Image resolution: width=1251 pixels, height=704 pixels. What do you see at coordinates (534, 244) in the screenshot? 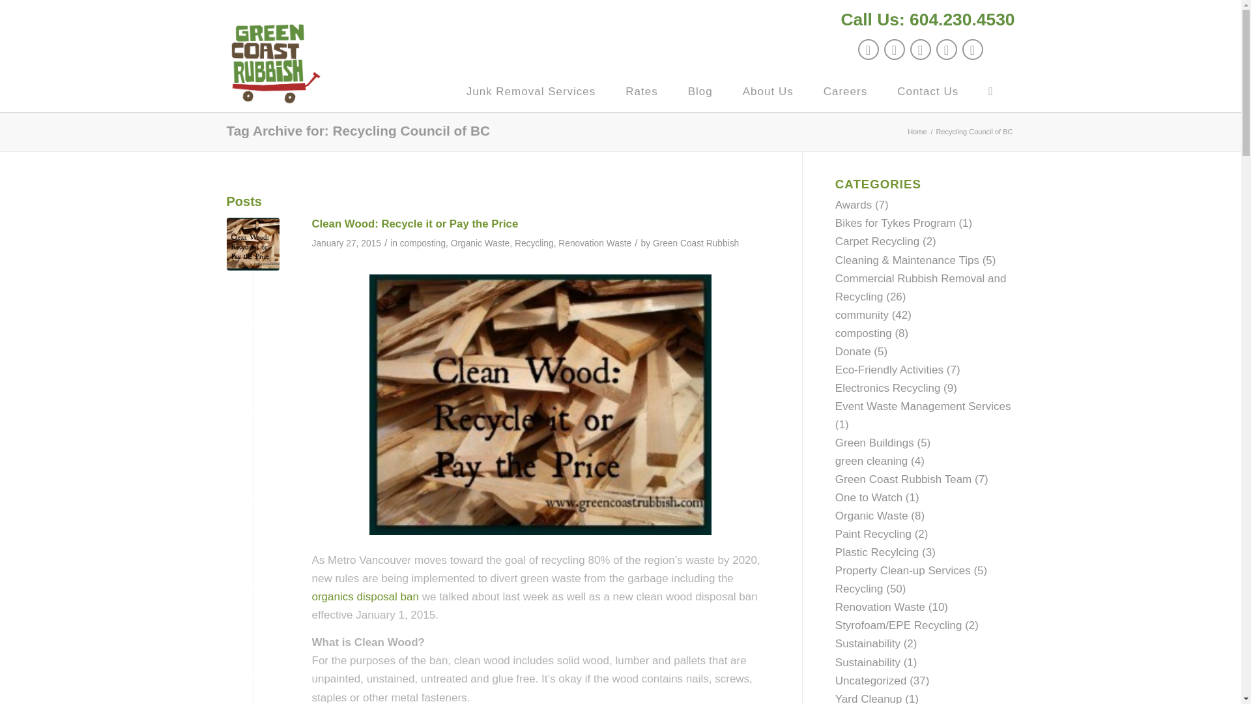
I see `Recycling` at bounding box center [534, 244].